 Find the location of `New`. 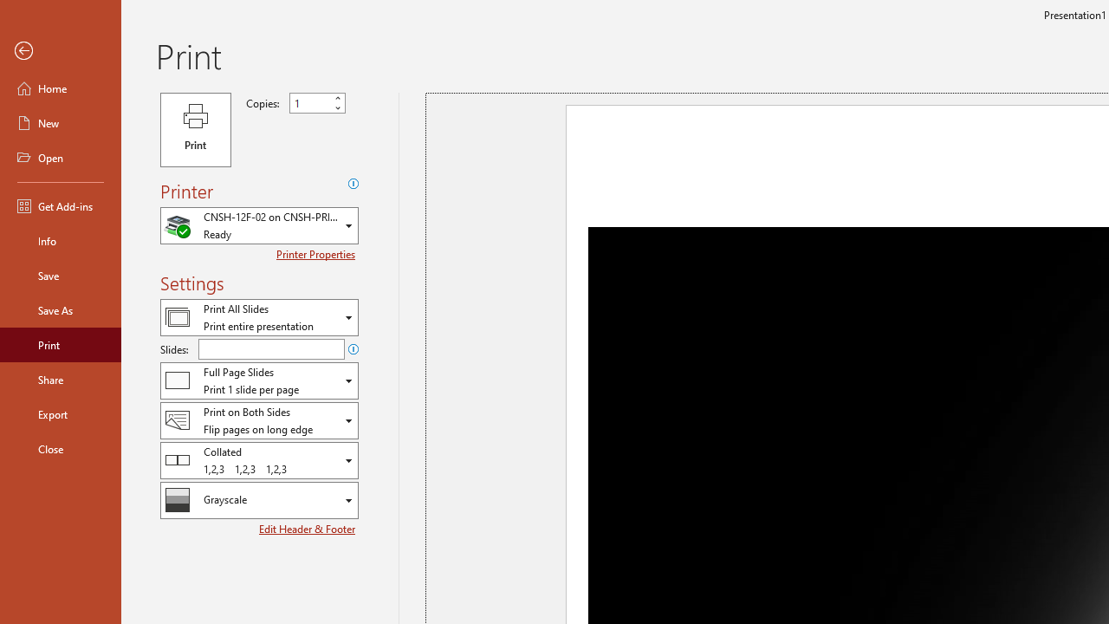

New is located at coordinates (61, 123).